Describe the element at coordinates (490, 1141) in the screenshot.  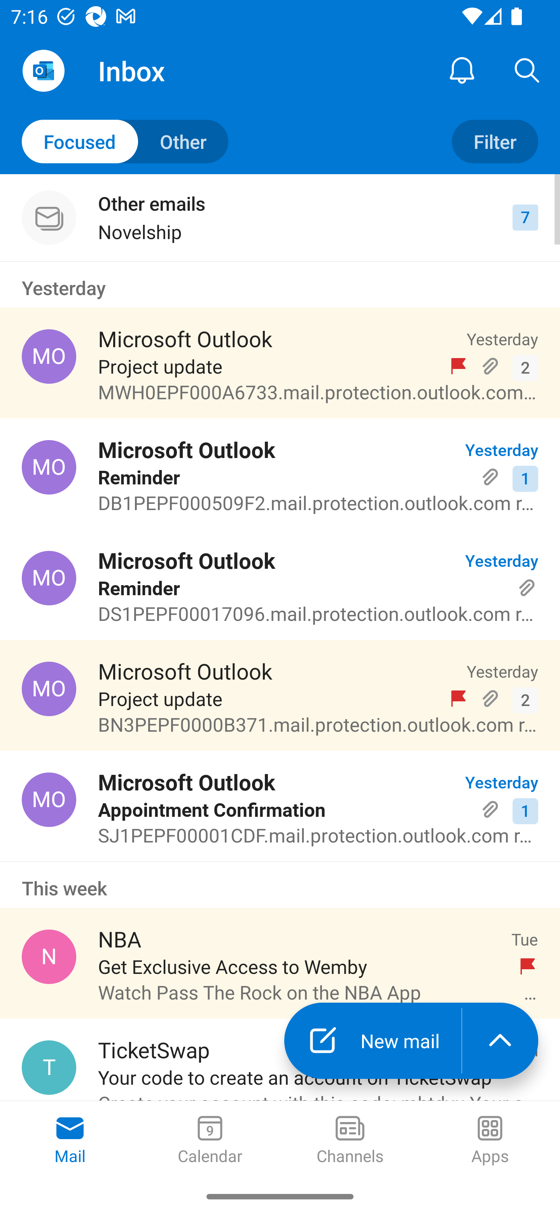
I see `Apps` at that location.